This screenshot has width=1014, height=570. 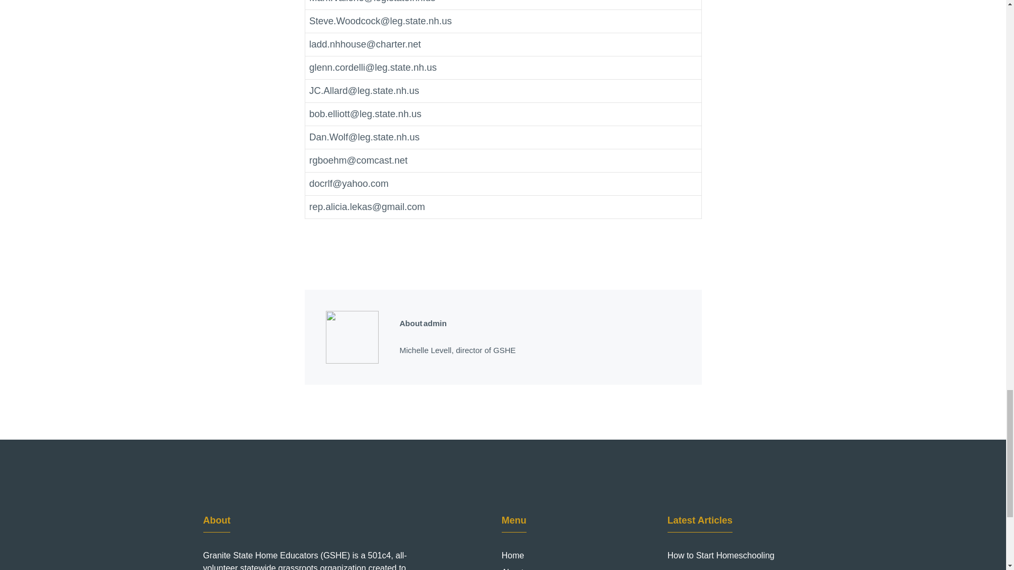 What do you see at coordinates (720, 555) in the screenshot?
I see `How to Start Homeschooling` at bounding box center [720, 555].